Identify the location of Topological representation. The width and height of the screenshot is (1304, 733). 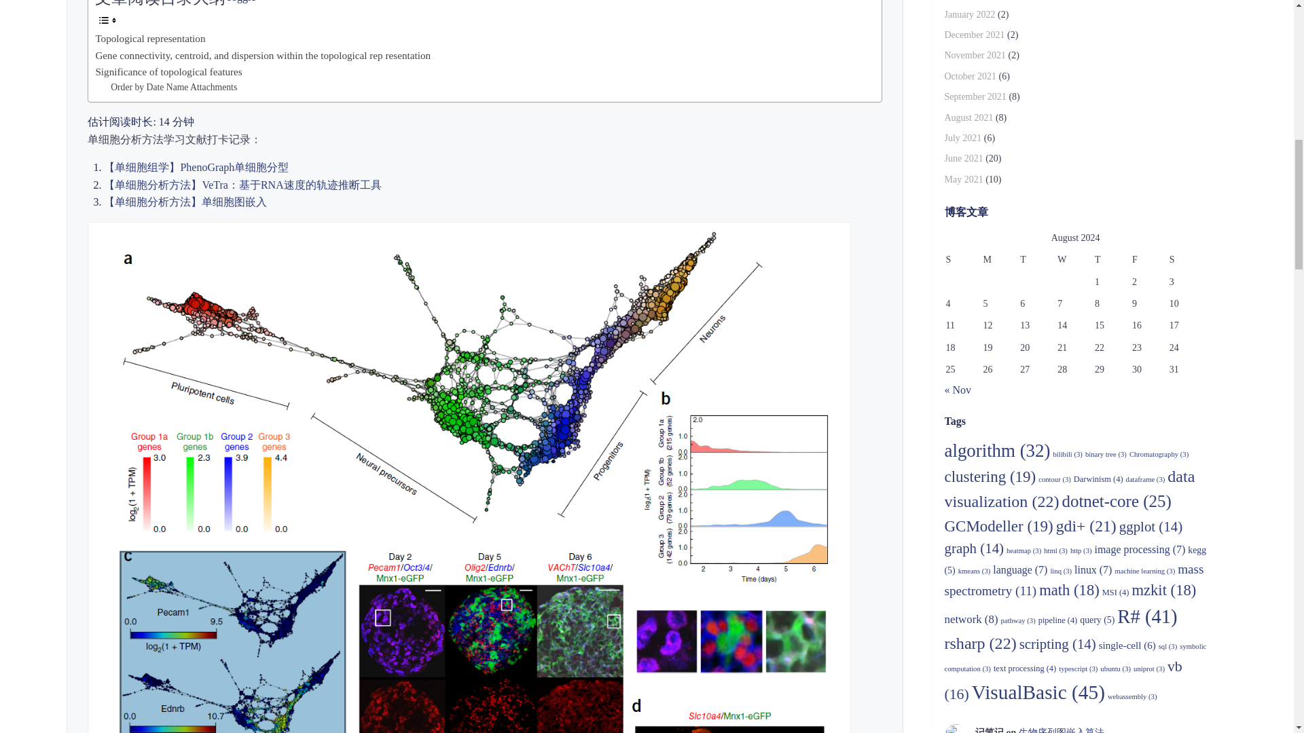
(149, 39).